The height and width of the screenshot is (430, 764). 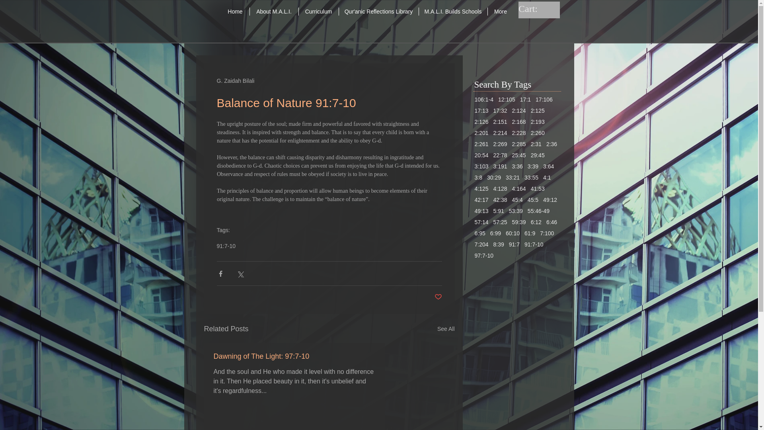 I want to click on 17:106, so click(x=544, y=100).